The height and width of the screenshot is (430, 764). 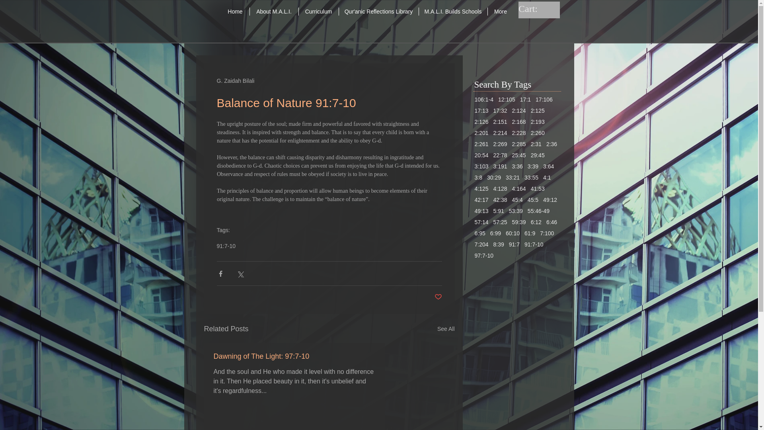 I want to click on 17:106, so click(x=544, y=100).